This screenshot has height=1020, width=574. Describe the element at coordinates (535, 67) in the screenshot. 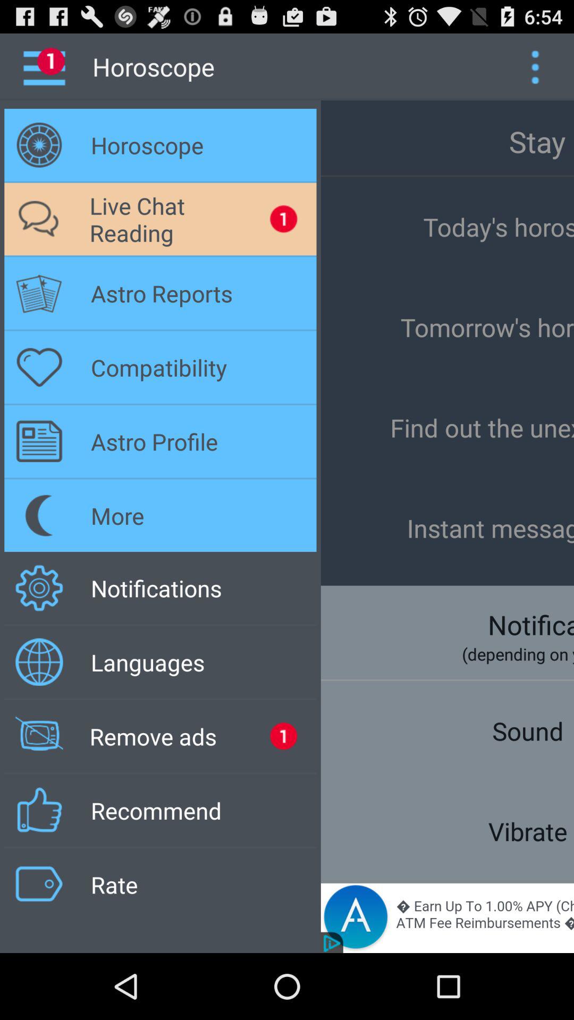

I see `option` at that location.